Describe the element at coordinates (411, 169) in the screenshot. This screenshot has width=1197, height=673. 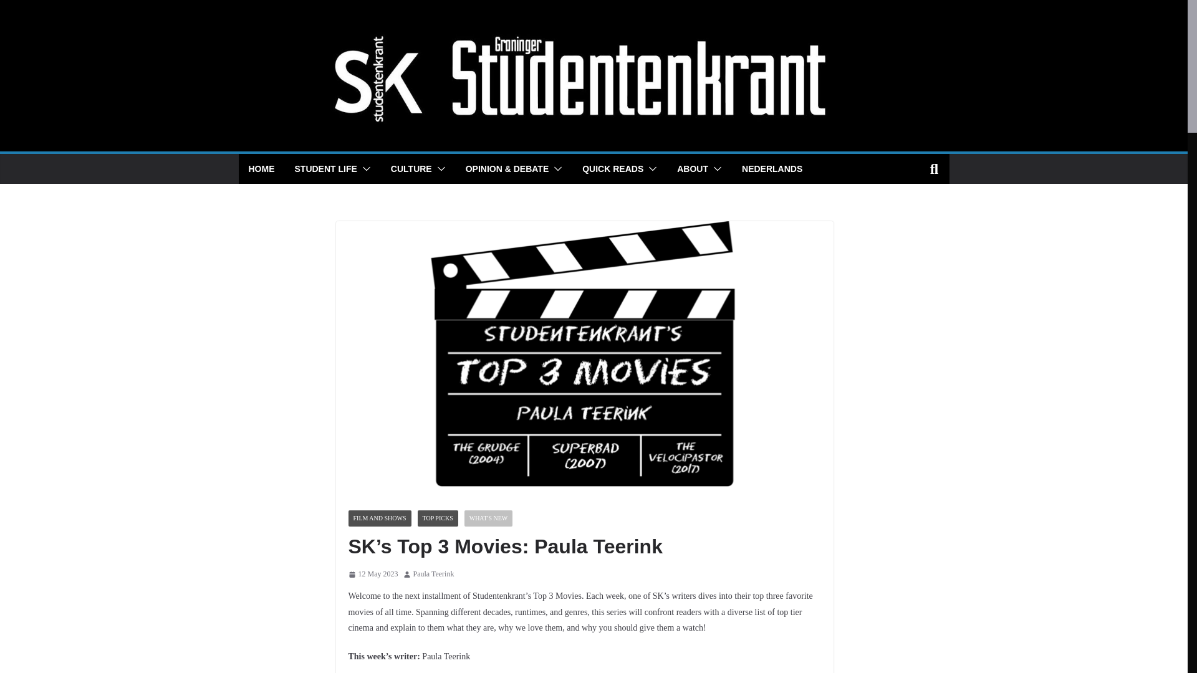
I see `CULTURE` at that location.